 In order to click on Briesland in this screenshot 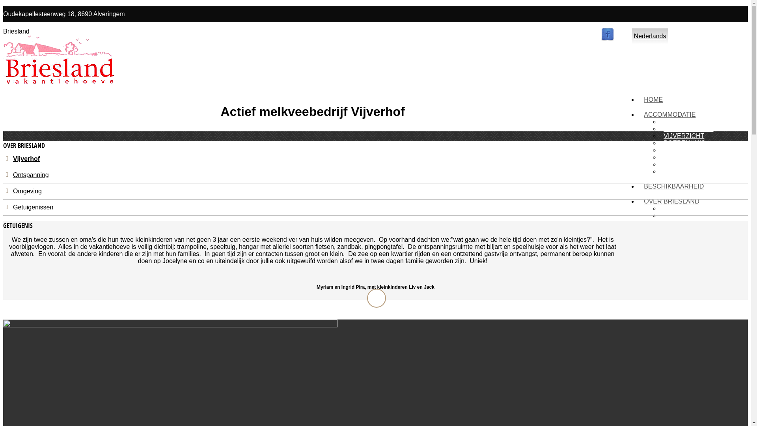, I will do `click(59, 82)`.